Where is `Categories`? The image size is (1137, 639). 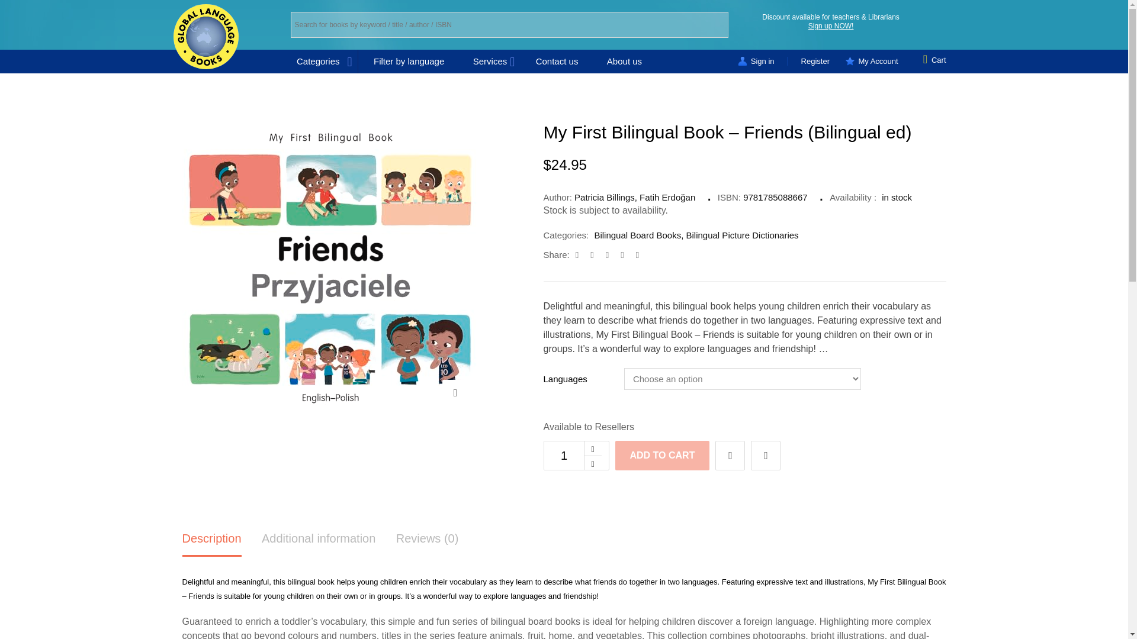
Categories is located at coordinates (327, 62).